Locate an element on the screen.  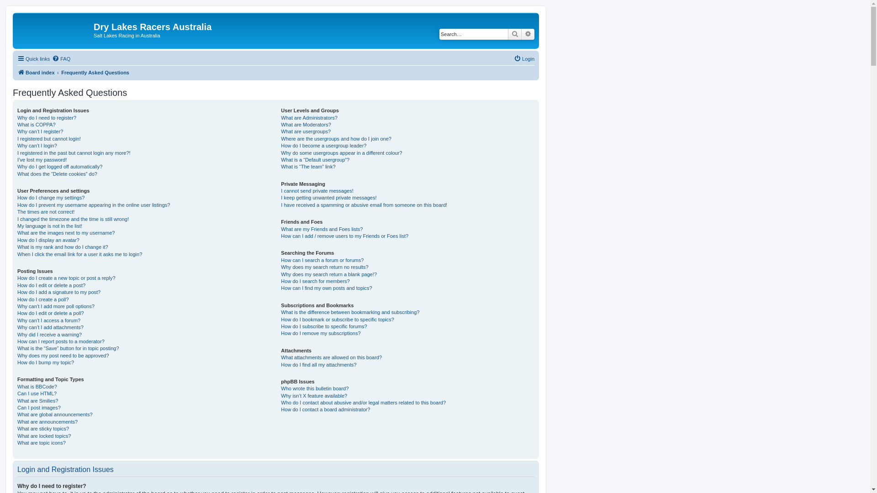
What are Moderators? is located at coordinates (306, 125).